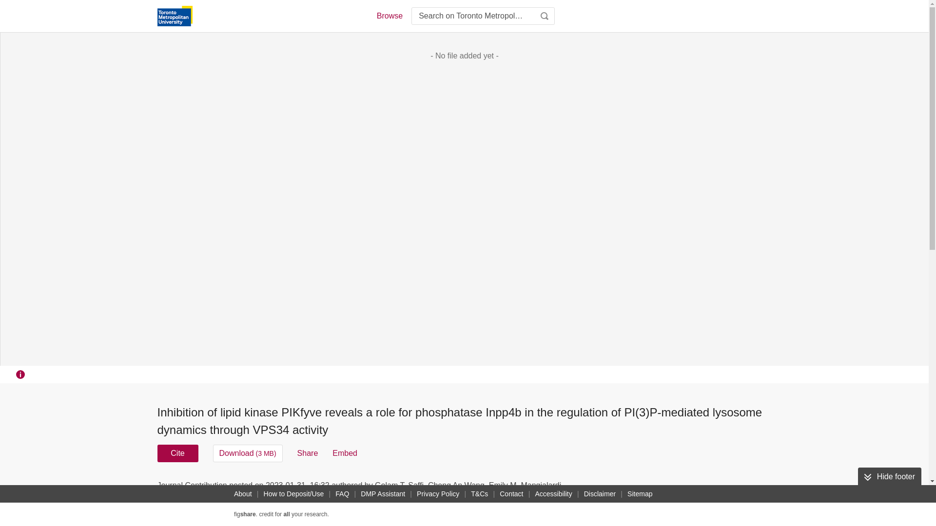 The image size is (936, 526). What do you see at coordinates (308, 453) in the screenshot?
I see `Share` at bounding box center [308, 453].